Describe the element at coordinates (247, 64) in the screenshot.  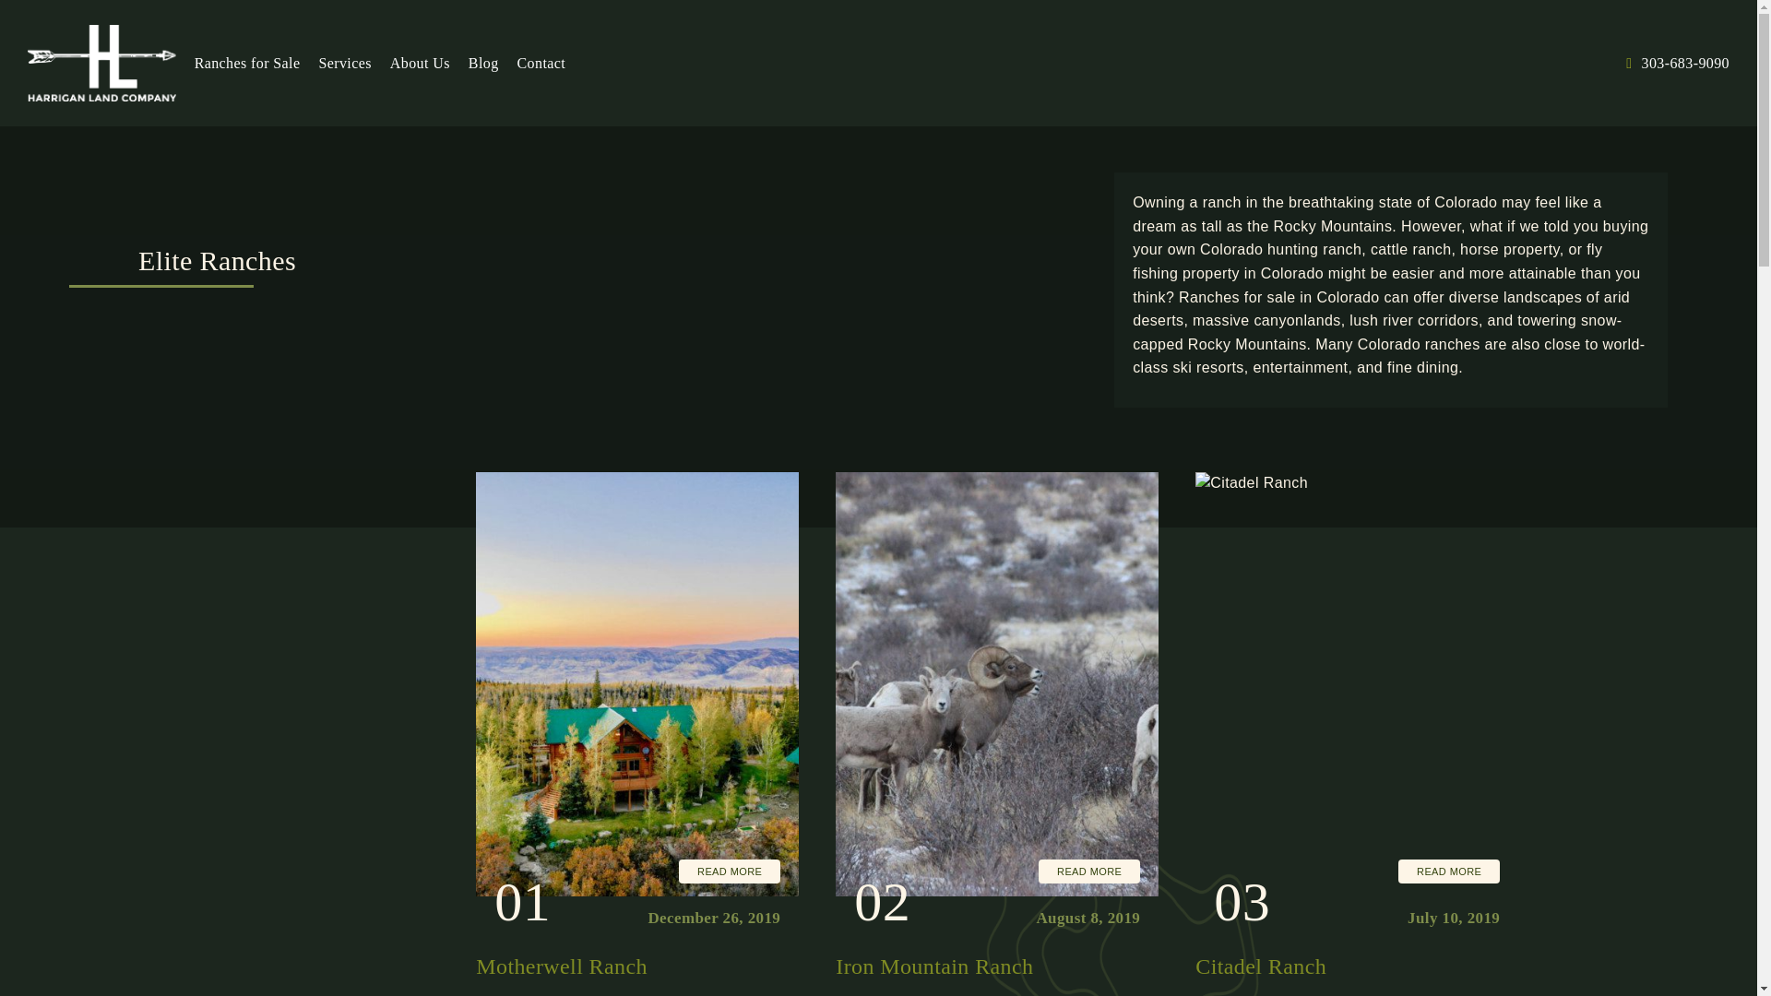
I see `Ranches for Sale` at that location.